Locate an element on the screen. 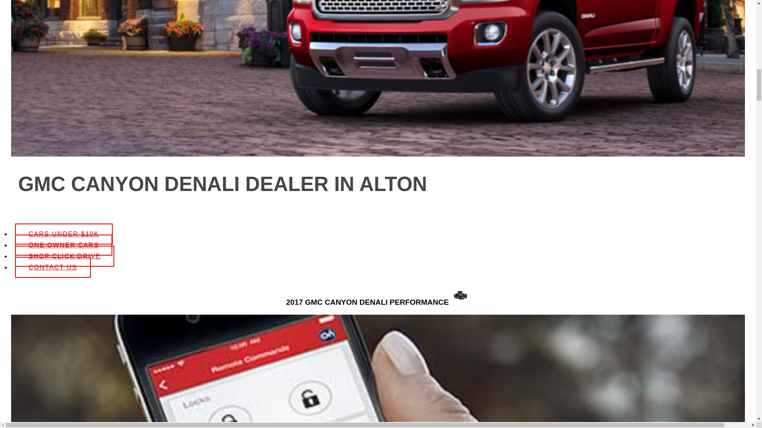  2024 HUMMER EV SUV is located at coordinates (78, 81).